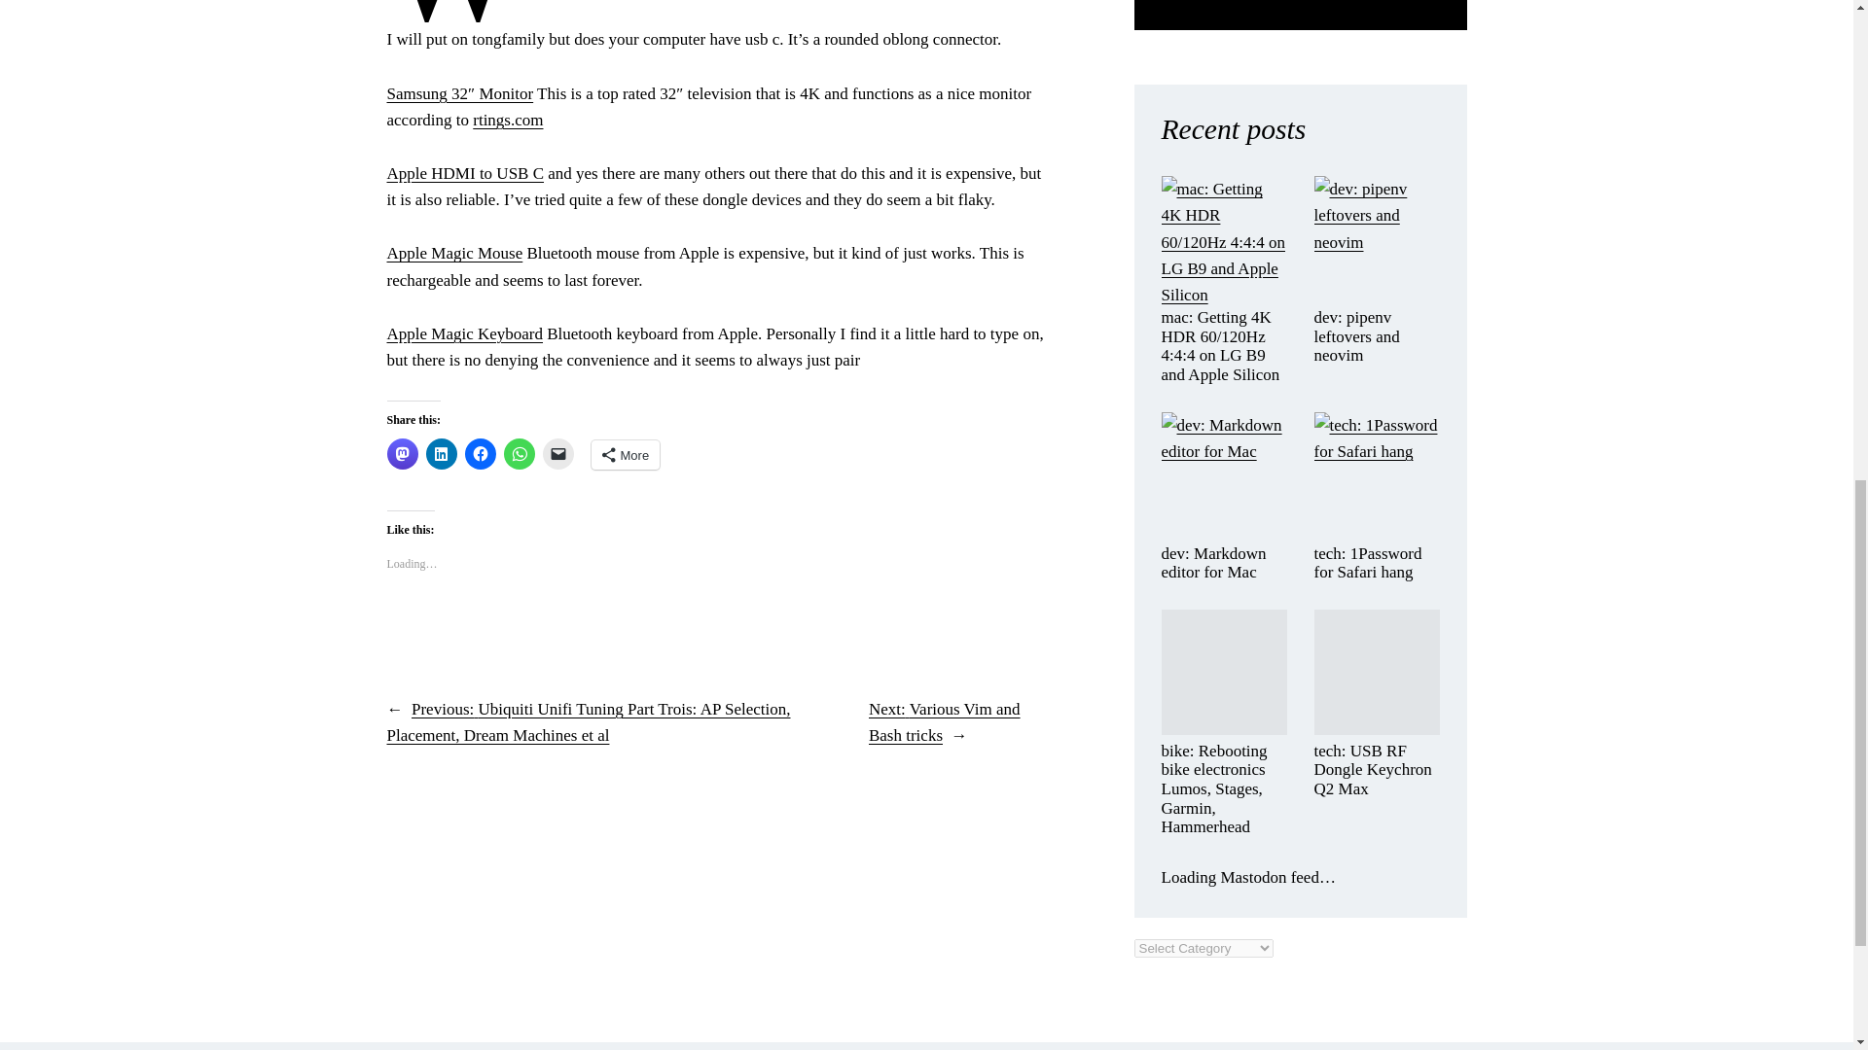 The height and width of the screenshot is (1050, 1868). Describe the element at coordinates (481, 453) in the screenshot. I see `Click to share on Facebook` at that location.